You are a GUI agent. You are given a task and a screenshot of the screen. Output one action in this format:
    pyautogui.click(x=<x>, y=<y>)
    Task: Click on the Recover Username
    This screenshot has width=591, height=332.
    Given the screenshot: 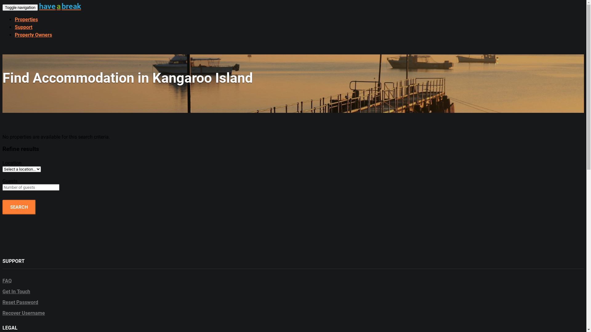 What is the action you would take?
    pyautogui.click(x=24, y=313)
    